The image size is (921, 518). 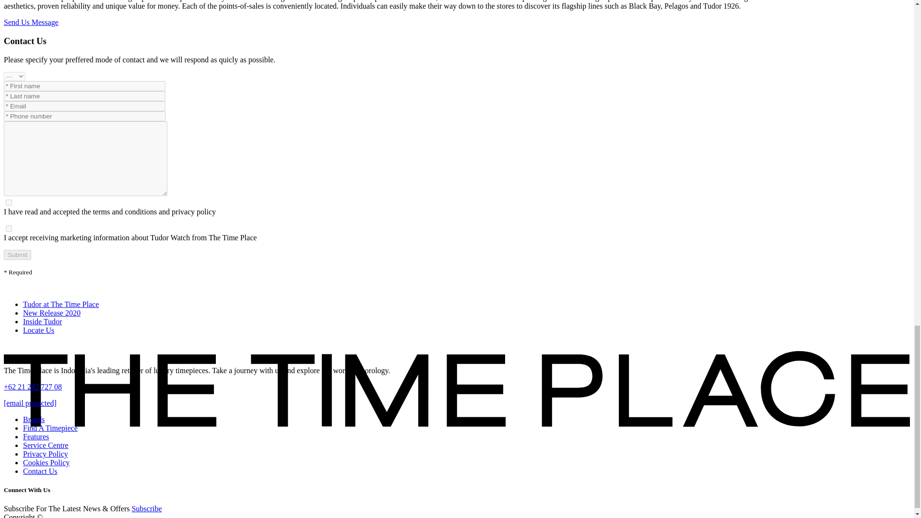 What do you see at coordinates (31, 22) in the screenshot?
I see `Send Us Message` at bounding box center [31, 22].